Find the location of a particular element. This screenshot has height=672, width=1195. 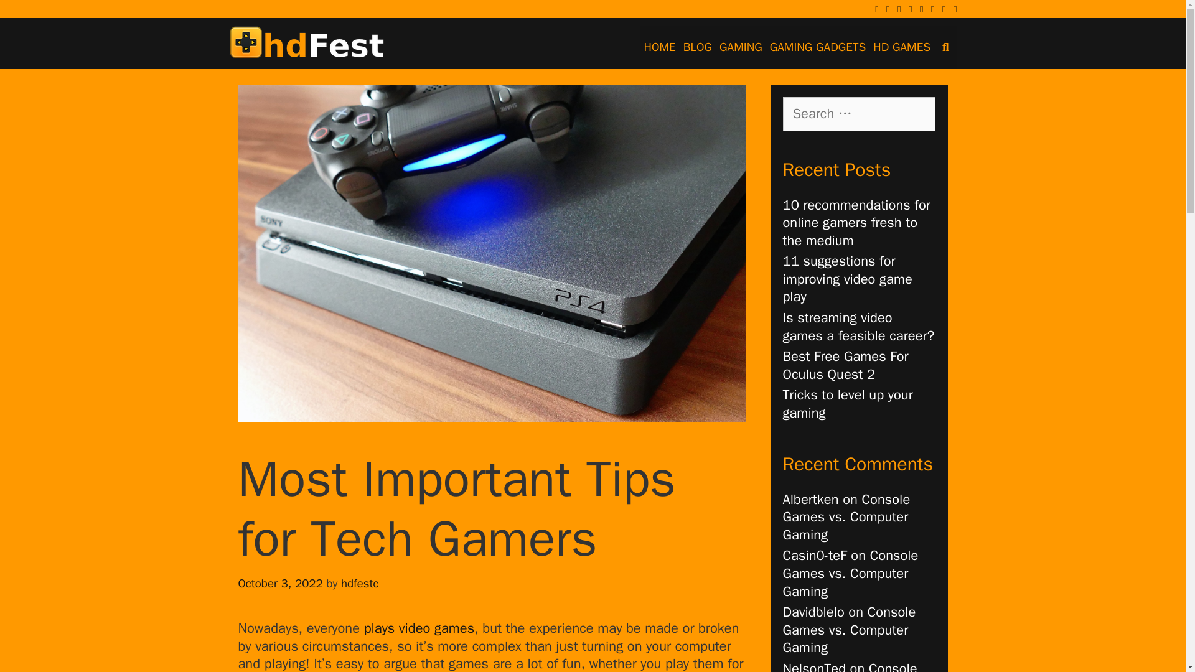

View all posts by hdfestc is located at coordinates (360, 584).